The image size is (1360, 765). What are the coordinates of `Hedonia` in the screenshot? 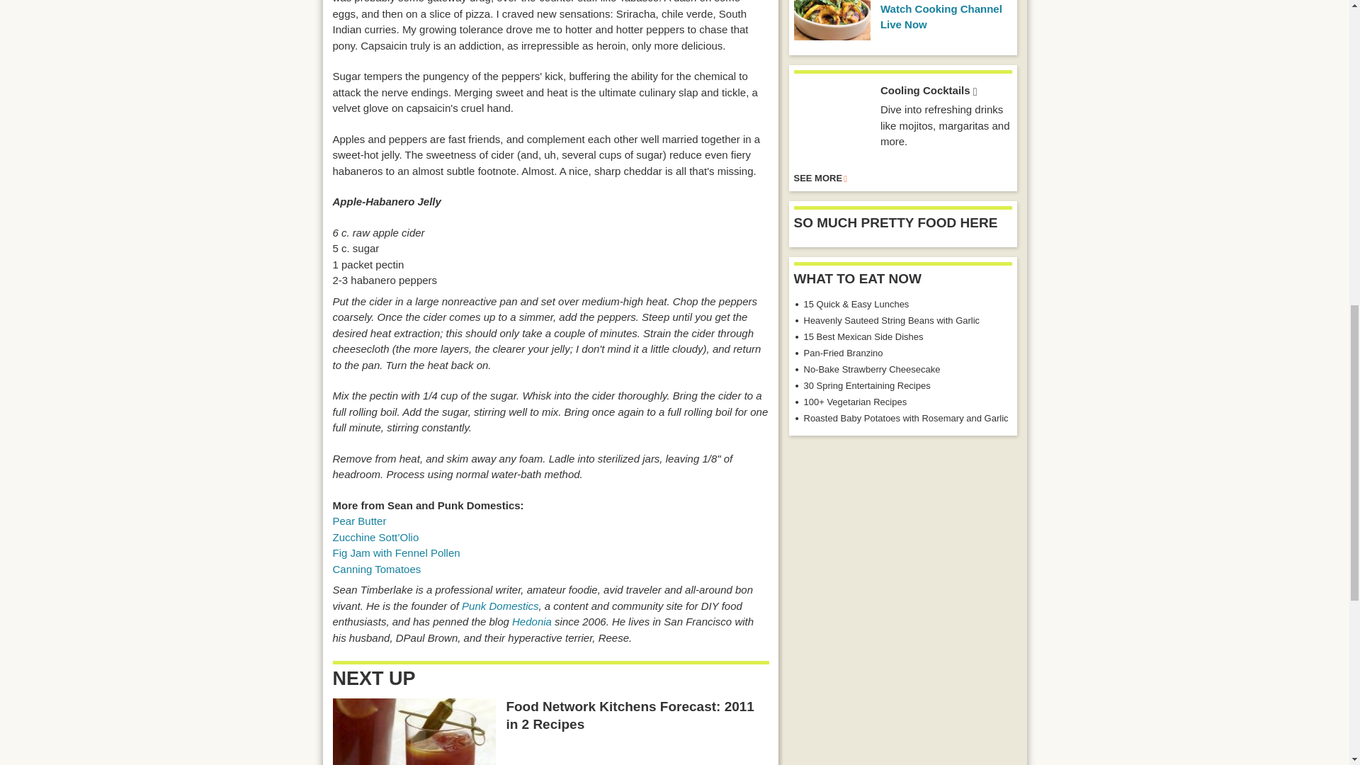 It's located at (532, 621).